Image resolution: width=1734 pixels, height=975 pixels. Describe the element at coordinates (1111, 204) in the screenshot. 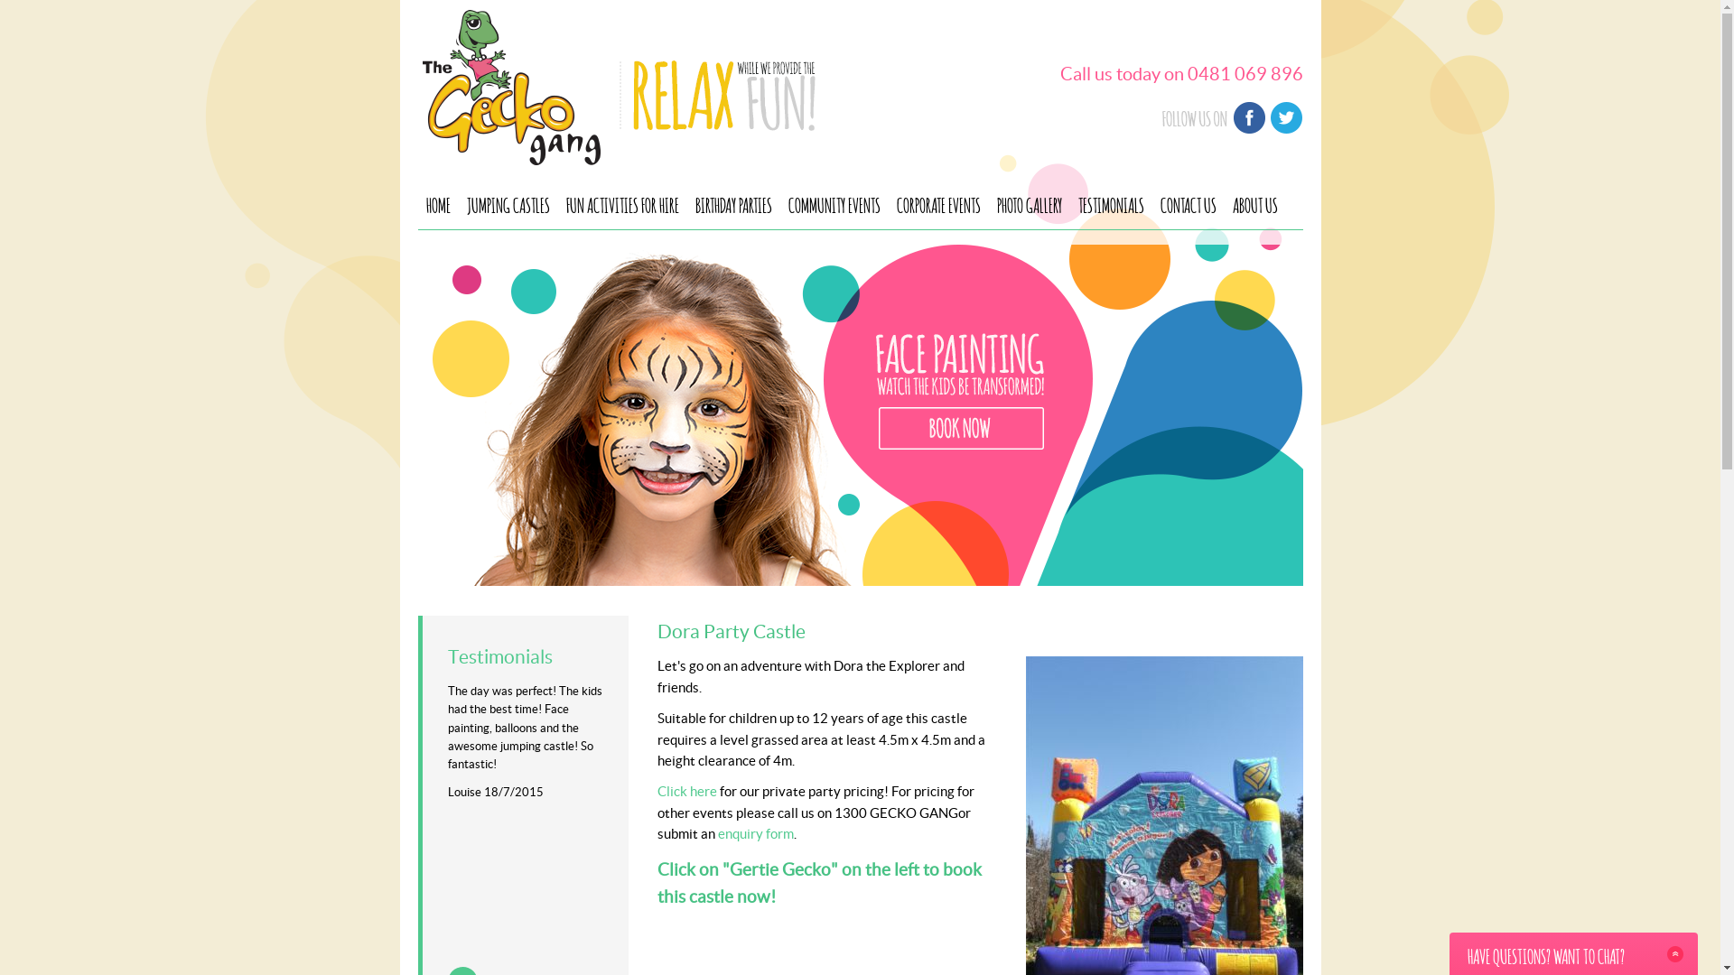

I see `TESTIMONIALS` at that location.